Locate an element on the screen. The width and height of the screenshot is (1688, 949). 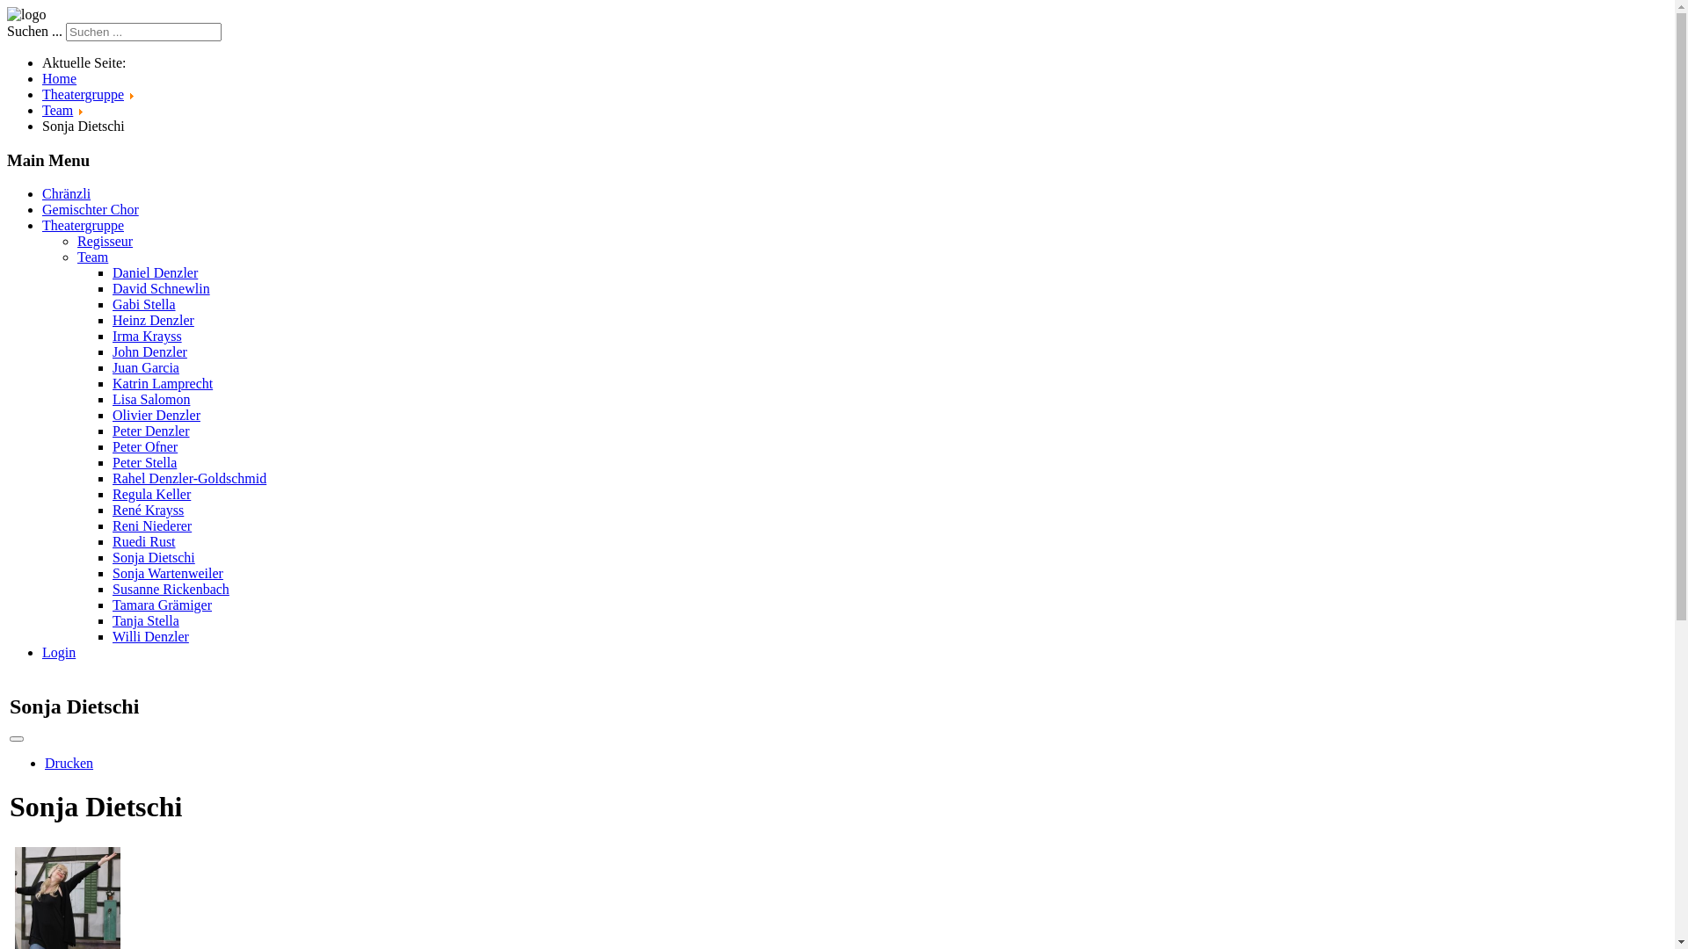
Daniel Denzler is located at coordinates (155, 272).